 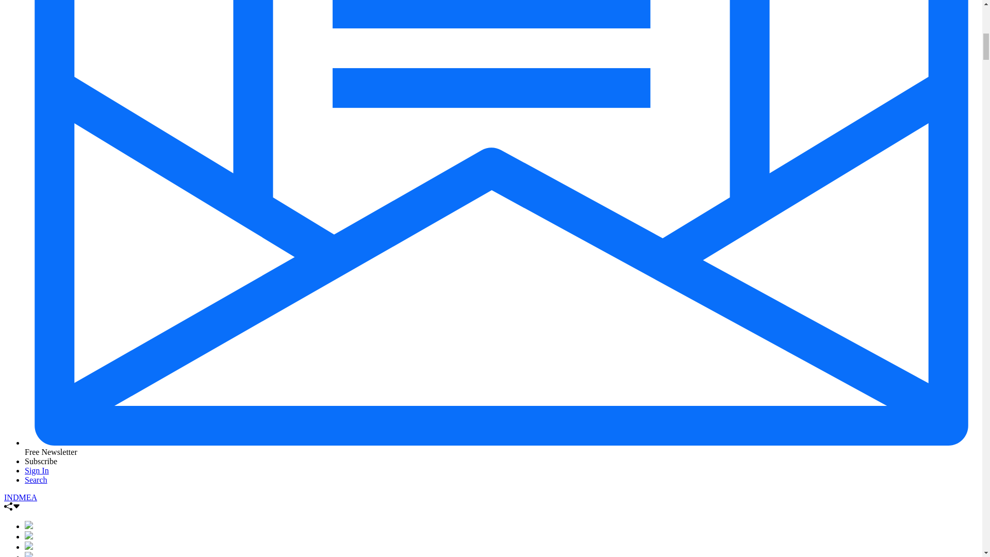 What do you see at coordinates (41, 461) in the screenshot?
I see `Subscribe` at bounding box center [41, 461].